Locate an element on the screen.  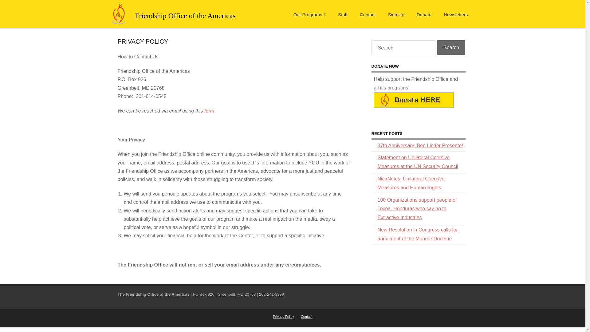
Staff is located at coordinates (342, 12).